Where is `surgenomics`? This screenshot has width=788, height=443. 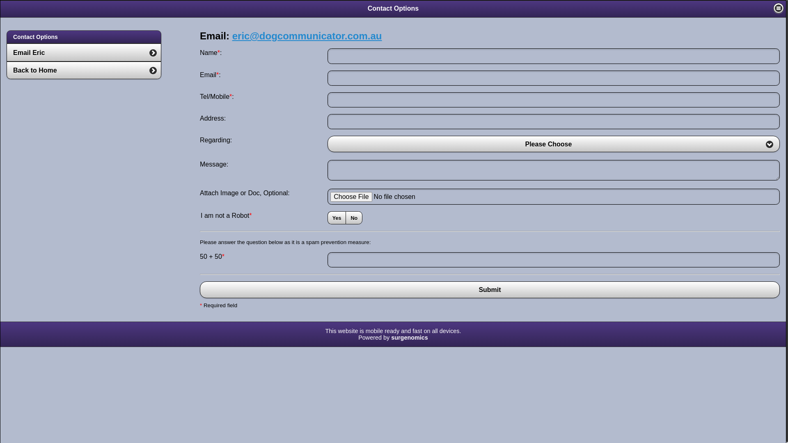
surgenomics is located at coordinates (410, 338).